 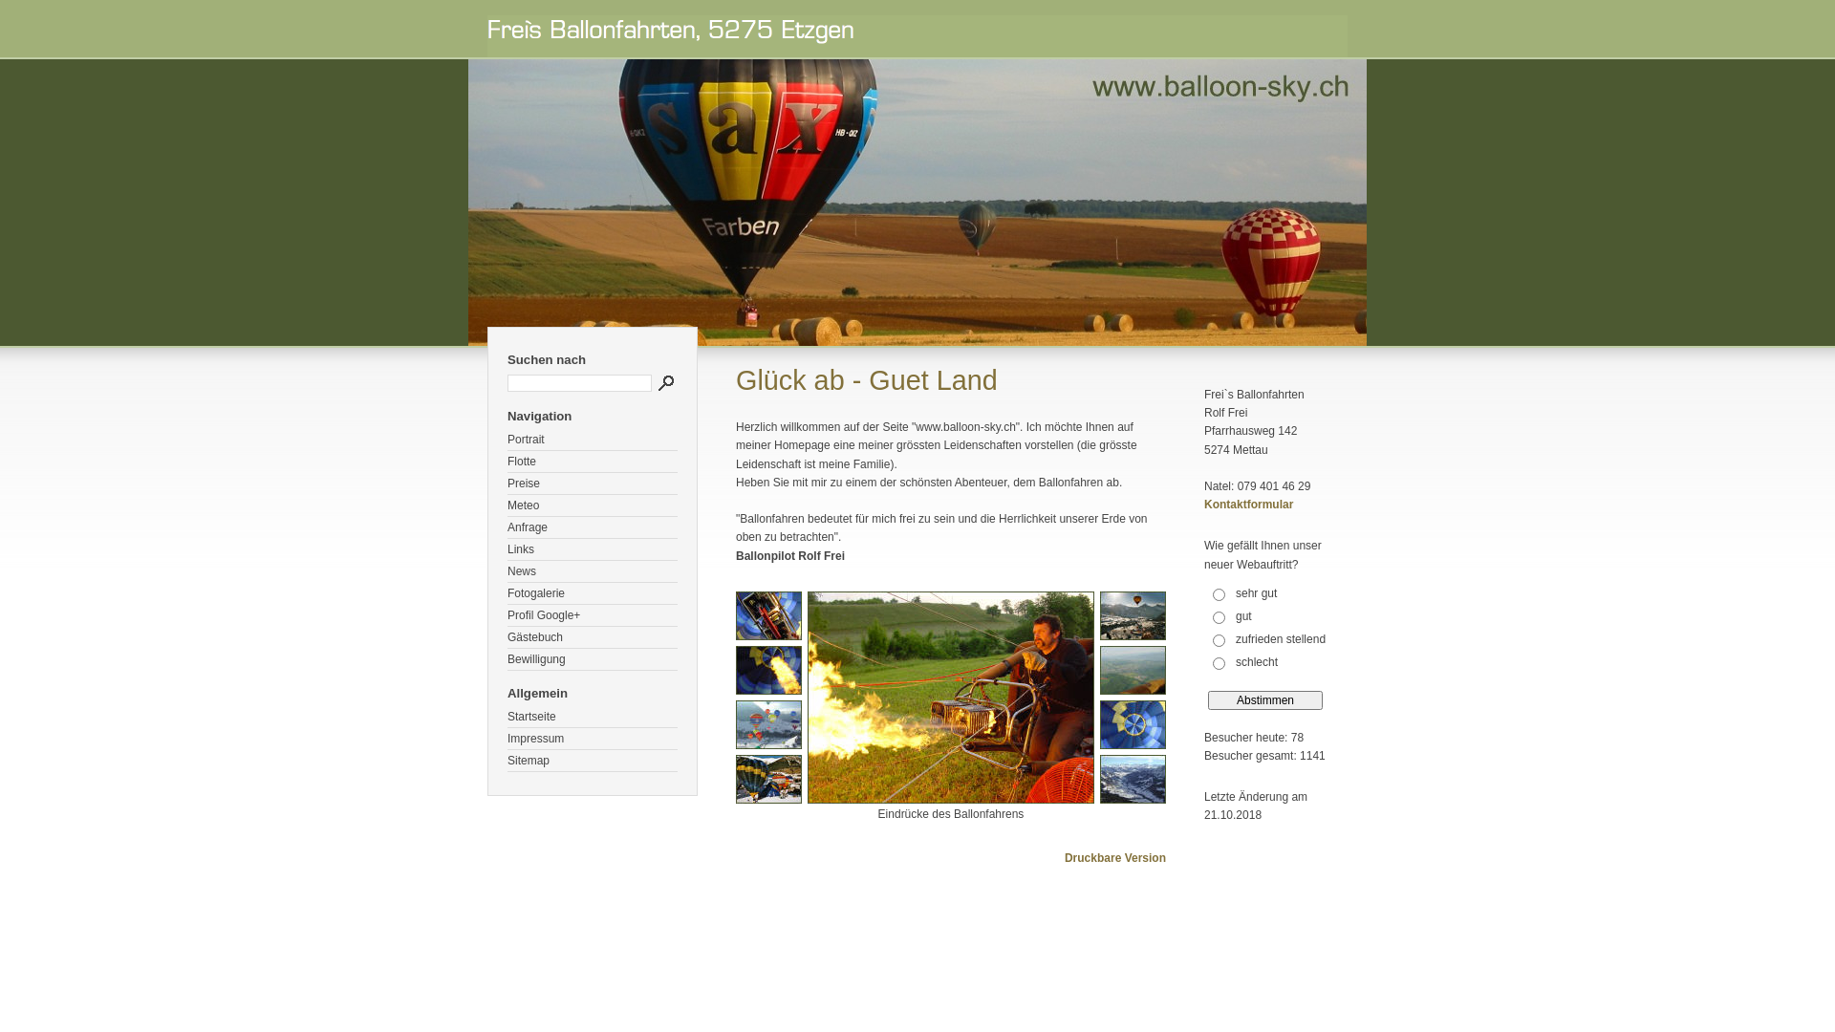 What do you see at coordinates (593, 506) in the screenshot?
I see `Meteo` at bounding box center [593, 506].